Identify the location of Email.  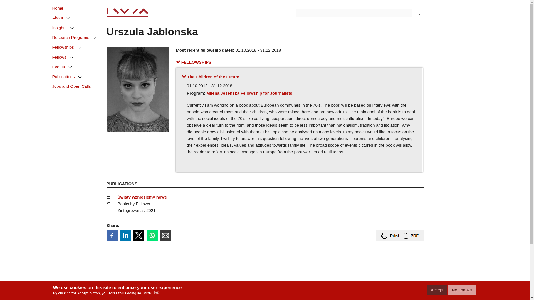
(165, 236).